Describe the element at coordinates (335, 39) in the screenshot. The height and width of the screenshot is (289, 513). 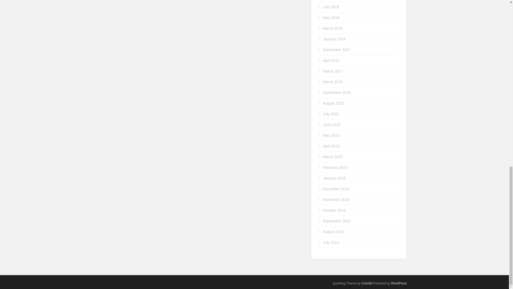
I see `January 2018` at that location.